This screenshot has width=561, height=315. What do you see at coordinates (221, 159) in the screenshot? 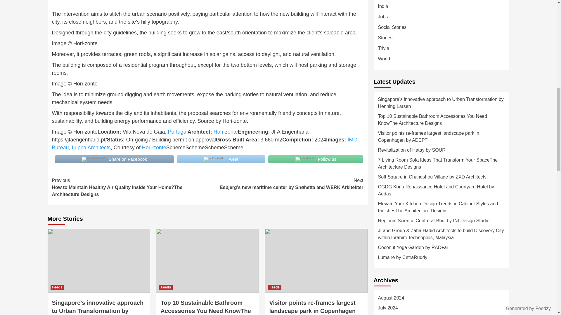
I see `Tweet` at bounding box center [221, 159].